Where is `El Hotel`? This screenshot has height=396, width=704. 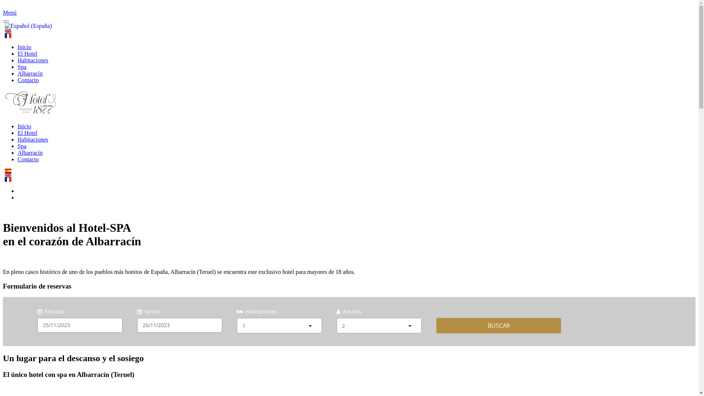
El Hotel is located at coordinates (27, 133).